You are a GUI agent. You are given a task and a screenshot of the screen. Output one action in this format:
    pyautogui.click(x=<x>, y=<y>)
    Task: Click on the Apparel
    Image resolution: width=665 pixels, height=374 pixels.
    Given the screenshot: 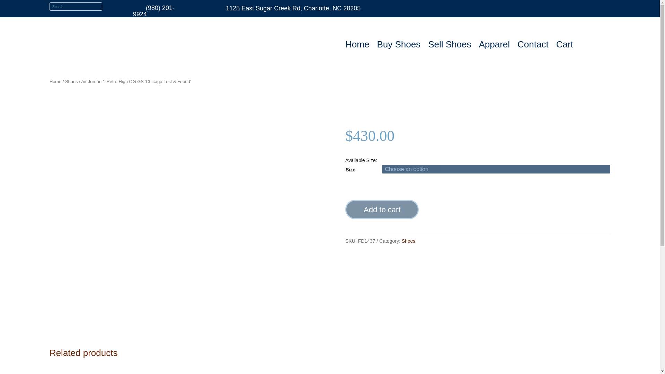 What is the action you would take?
    pyautogui.click(x=494, y=45)
    